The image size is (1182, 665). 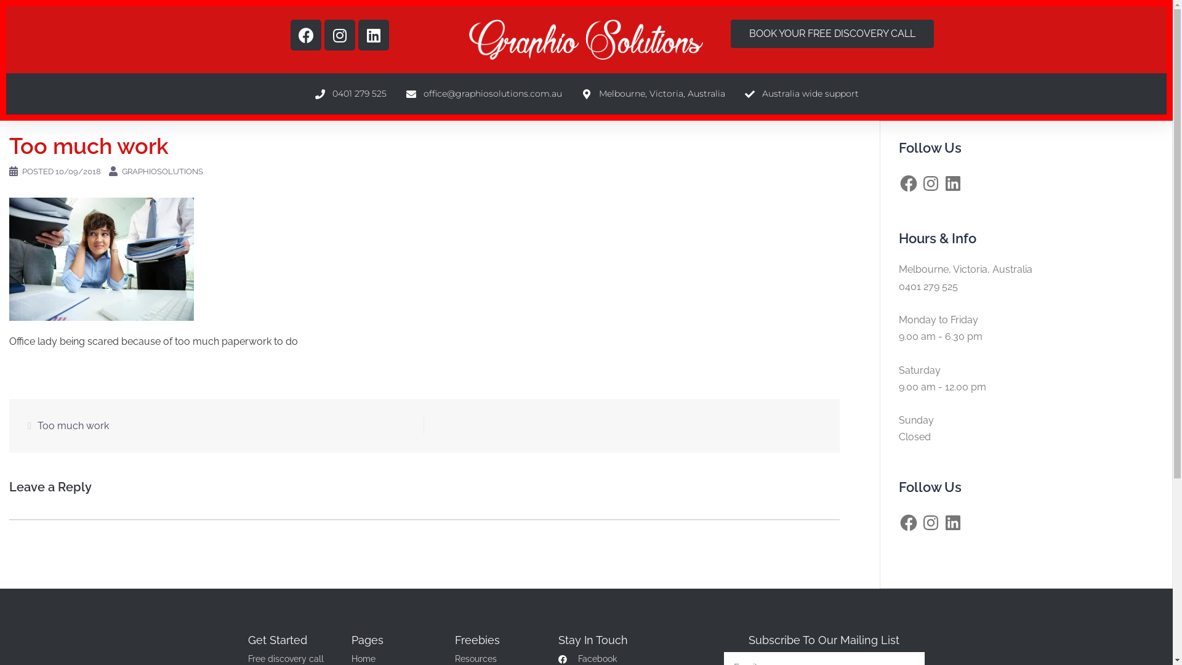 What do you see at coordinates (484, 94) in the screenshot?
I see `office@graphiosolutions.com.au` at bounding box center [484, 94].